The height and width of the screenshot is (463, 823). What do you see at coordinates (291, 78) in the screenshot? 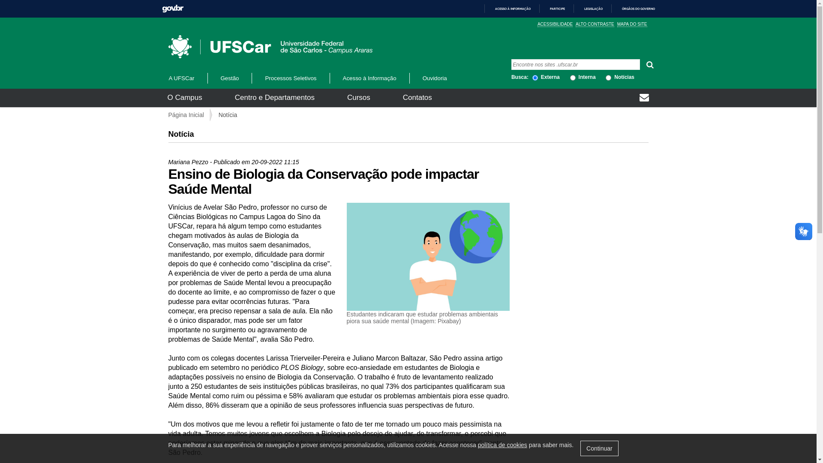
I see `Processos Seletivos` at bounding box center [291, 78].